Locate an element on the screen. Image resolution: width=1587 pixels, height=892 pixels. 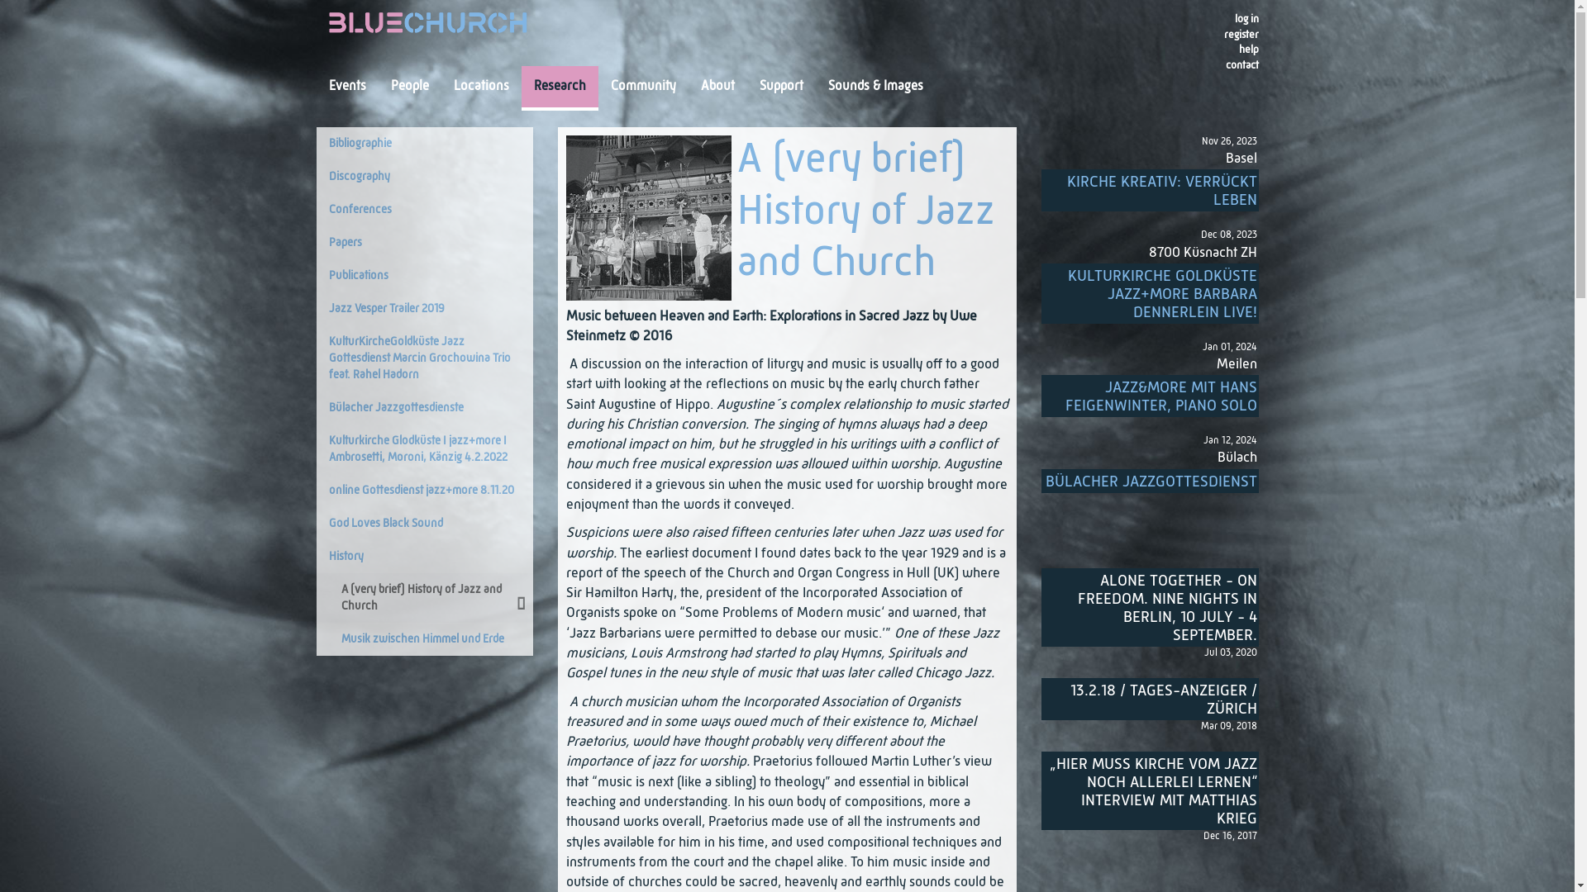
contact is located at coordinates (1237, 66).